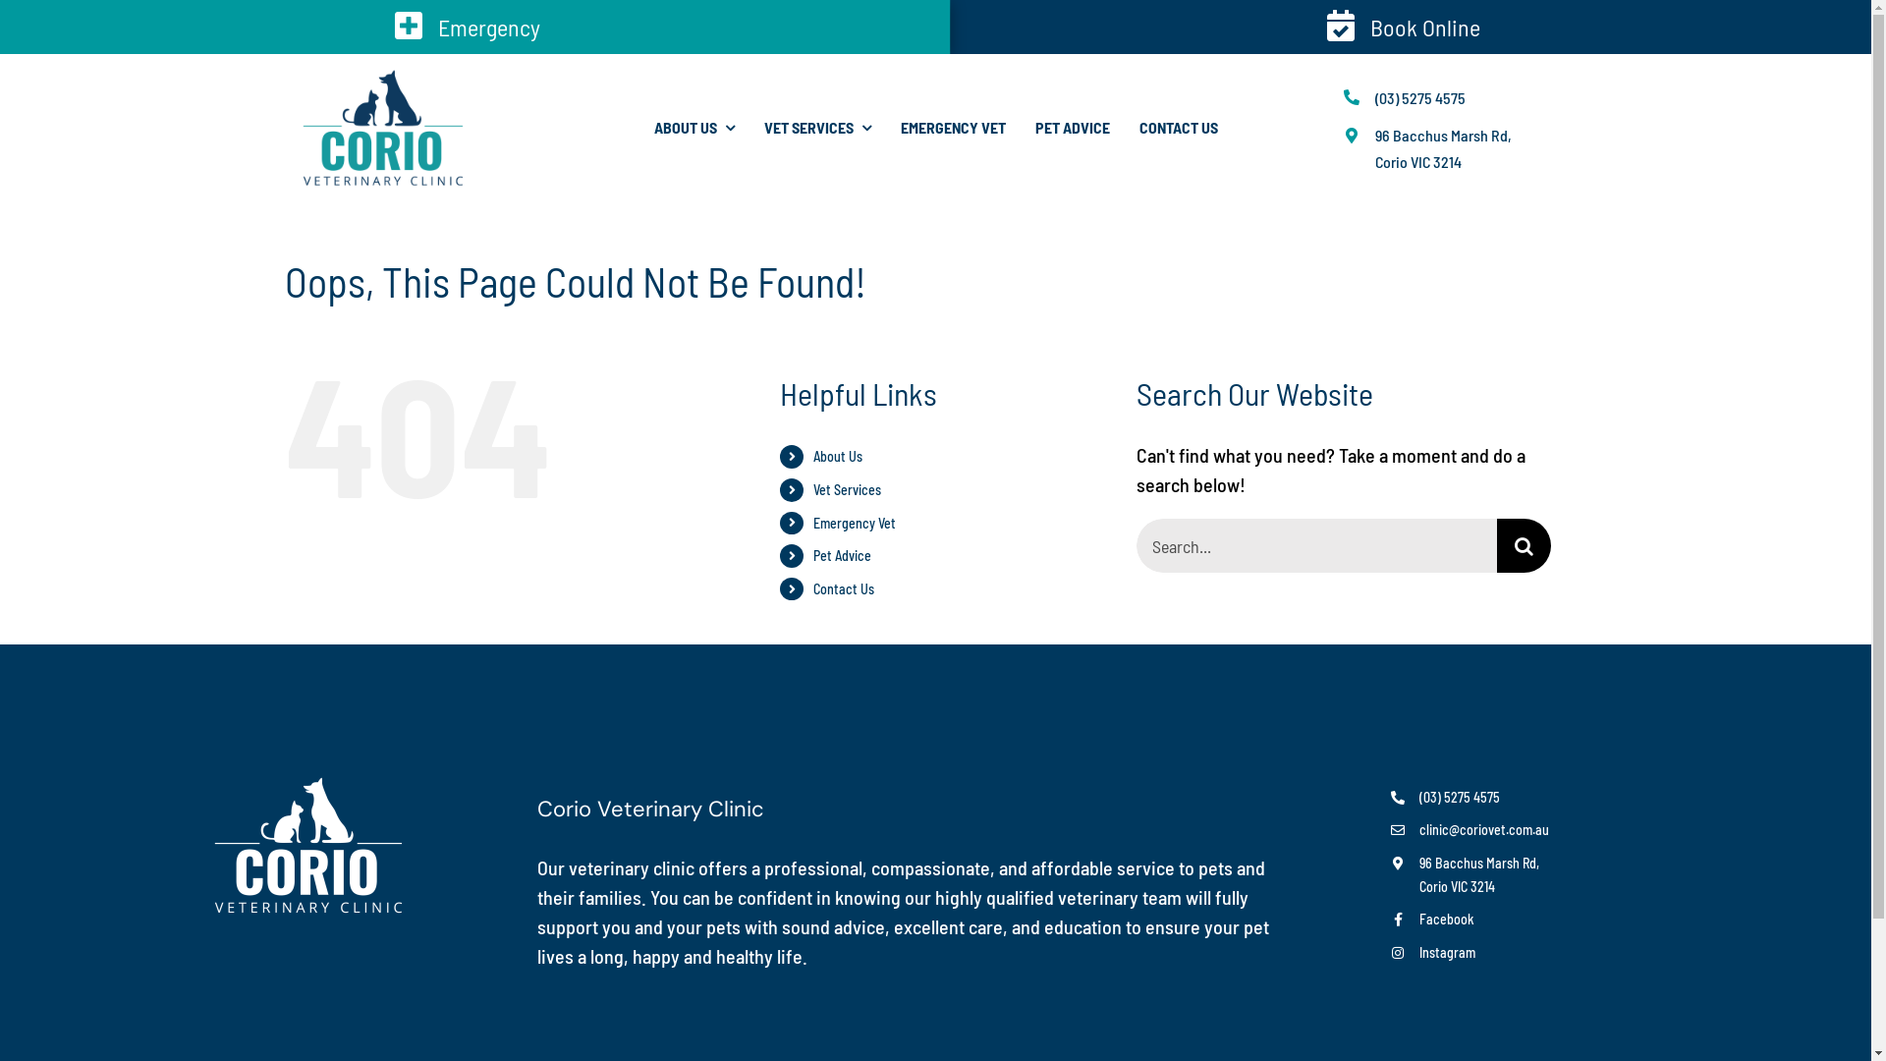 This screenshot has width=1886, height=1061. Describe the element at coordinates (1447, 920) in the screenshot. I see `Facebook` at that location.